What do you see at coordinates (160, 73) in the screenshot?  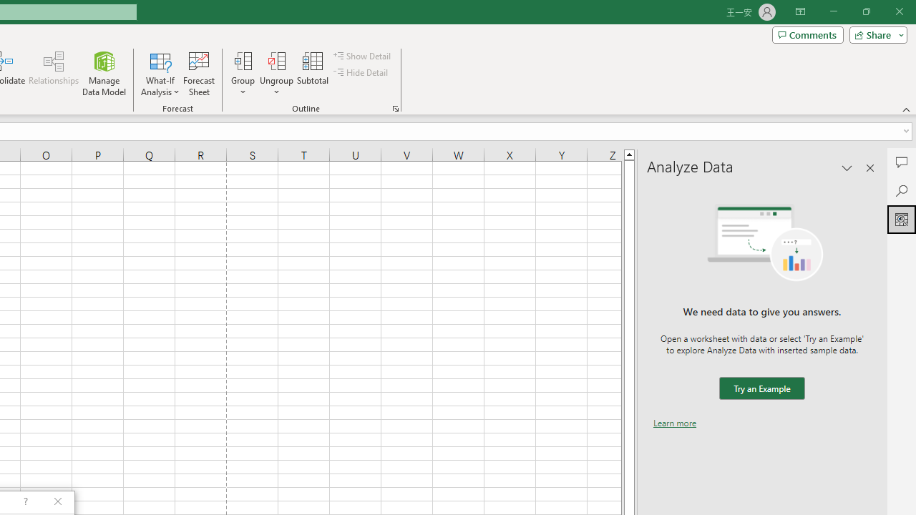 I see `What-If Analysis` at bounding box center [160, 73].